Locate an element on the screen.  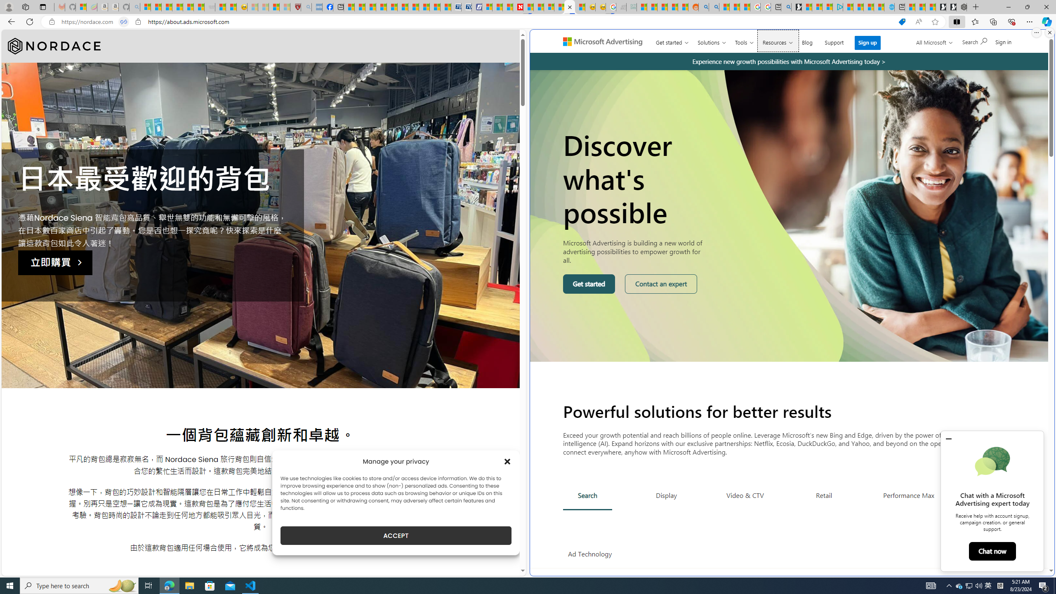
Combat Siege - Sleeping is located at coordinates (210, 7).